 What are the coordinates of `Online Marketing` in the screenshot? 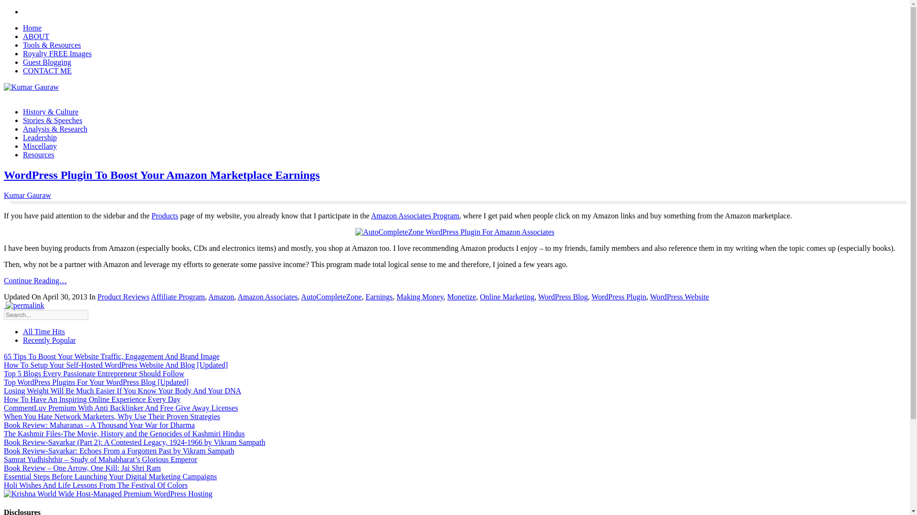 It's located at (507, 297).